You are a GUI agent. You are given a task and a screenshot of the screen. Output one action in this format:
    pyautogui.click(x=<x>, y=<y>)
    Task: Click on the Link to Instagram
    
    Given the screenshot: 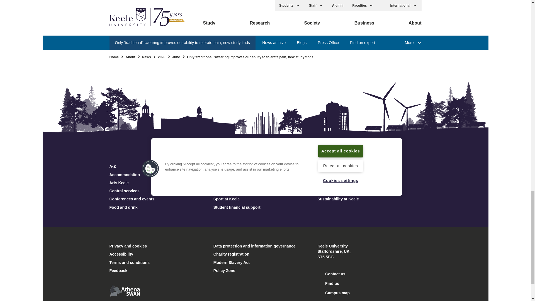 What is the action you would take?
    pyautogui.click(x=275, y=51)
    